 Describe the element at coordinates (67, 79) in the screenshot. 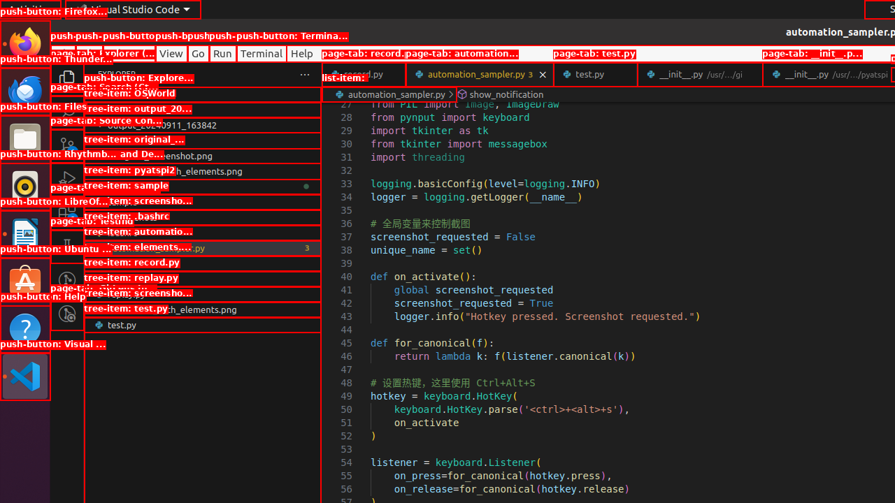

I see `Explorer (Ctrl+Shift+E)` at that location.